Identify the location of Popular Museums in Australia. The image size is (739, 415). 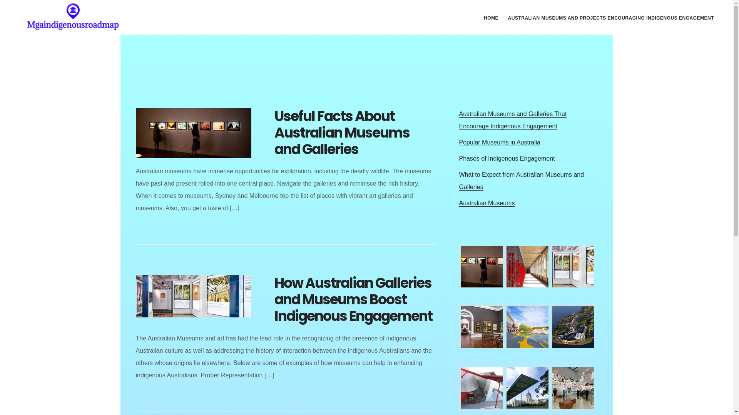
(500, 143).